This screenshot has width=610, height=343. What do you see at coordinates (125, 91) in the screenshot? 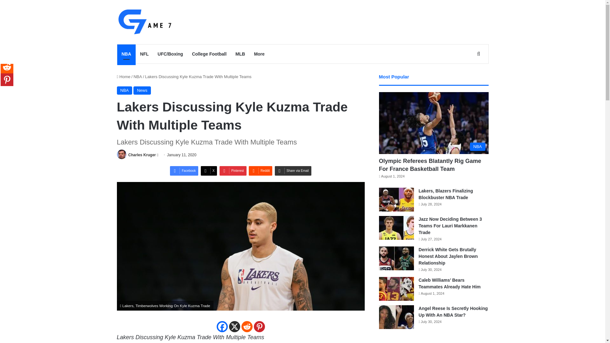
I see `NBA` at bounding box center [125, 91].